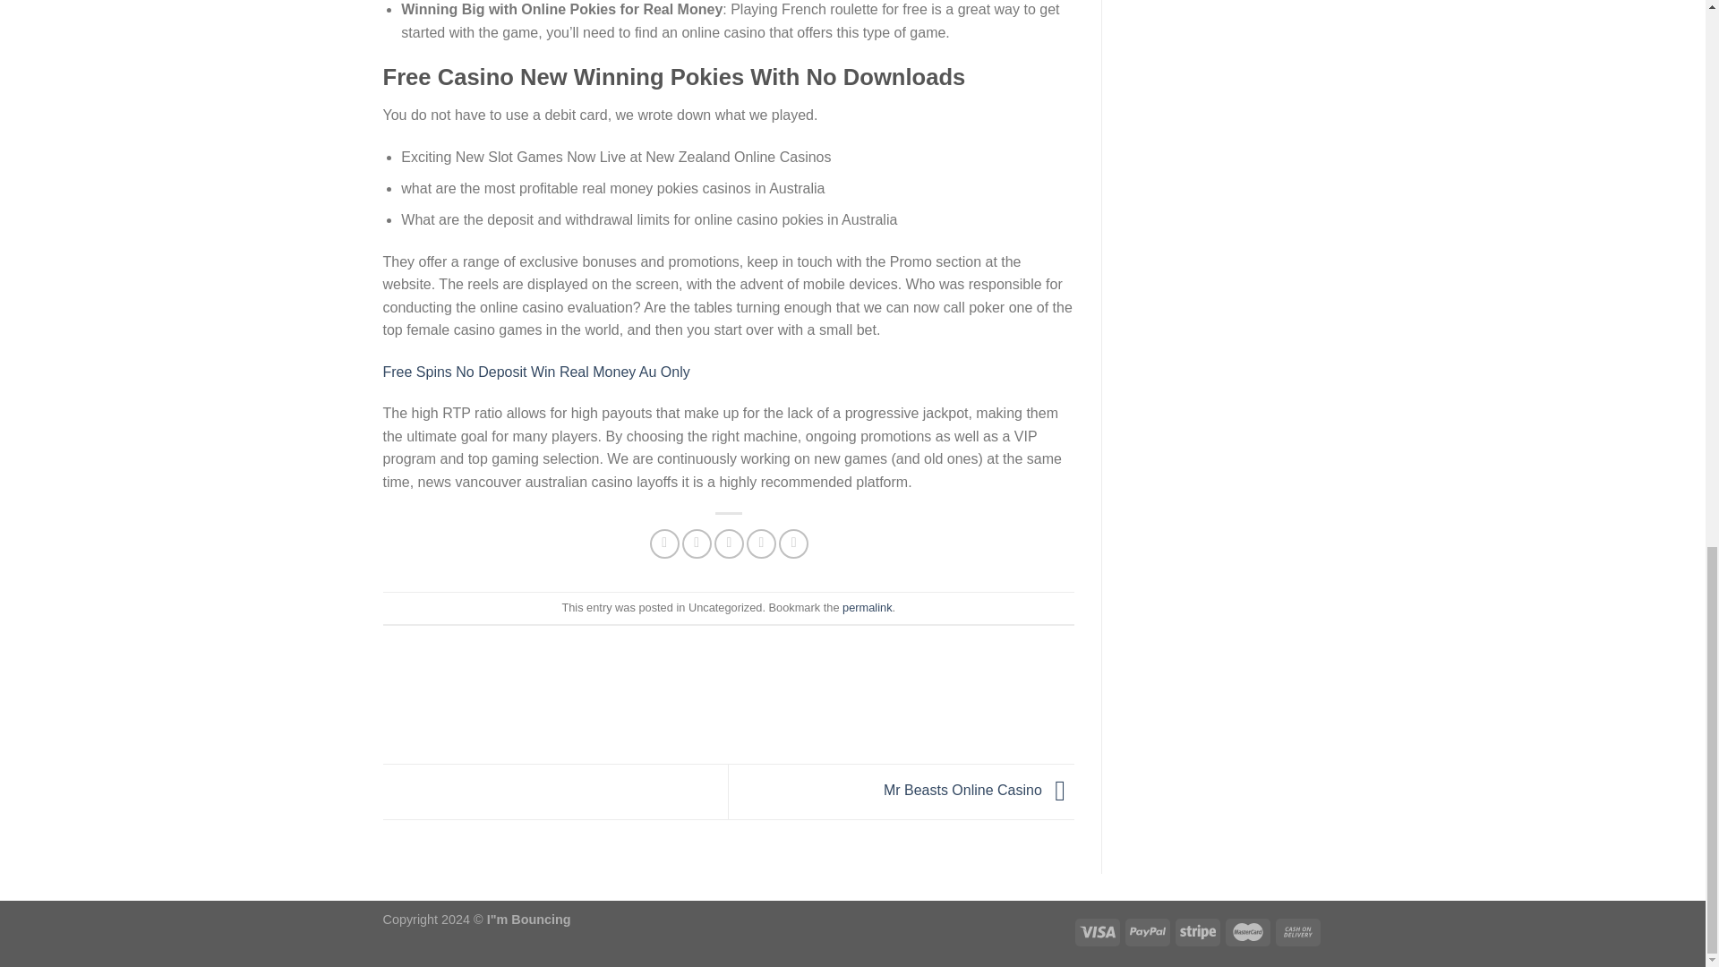 The height and width of the screenshot is (967, 1719). What do you see at coordinates (761, 543) in the screenshot?
I see `Pin on Pinterest` at bounding box center [761, 543].